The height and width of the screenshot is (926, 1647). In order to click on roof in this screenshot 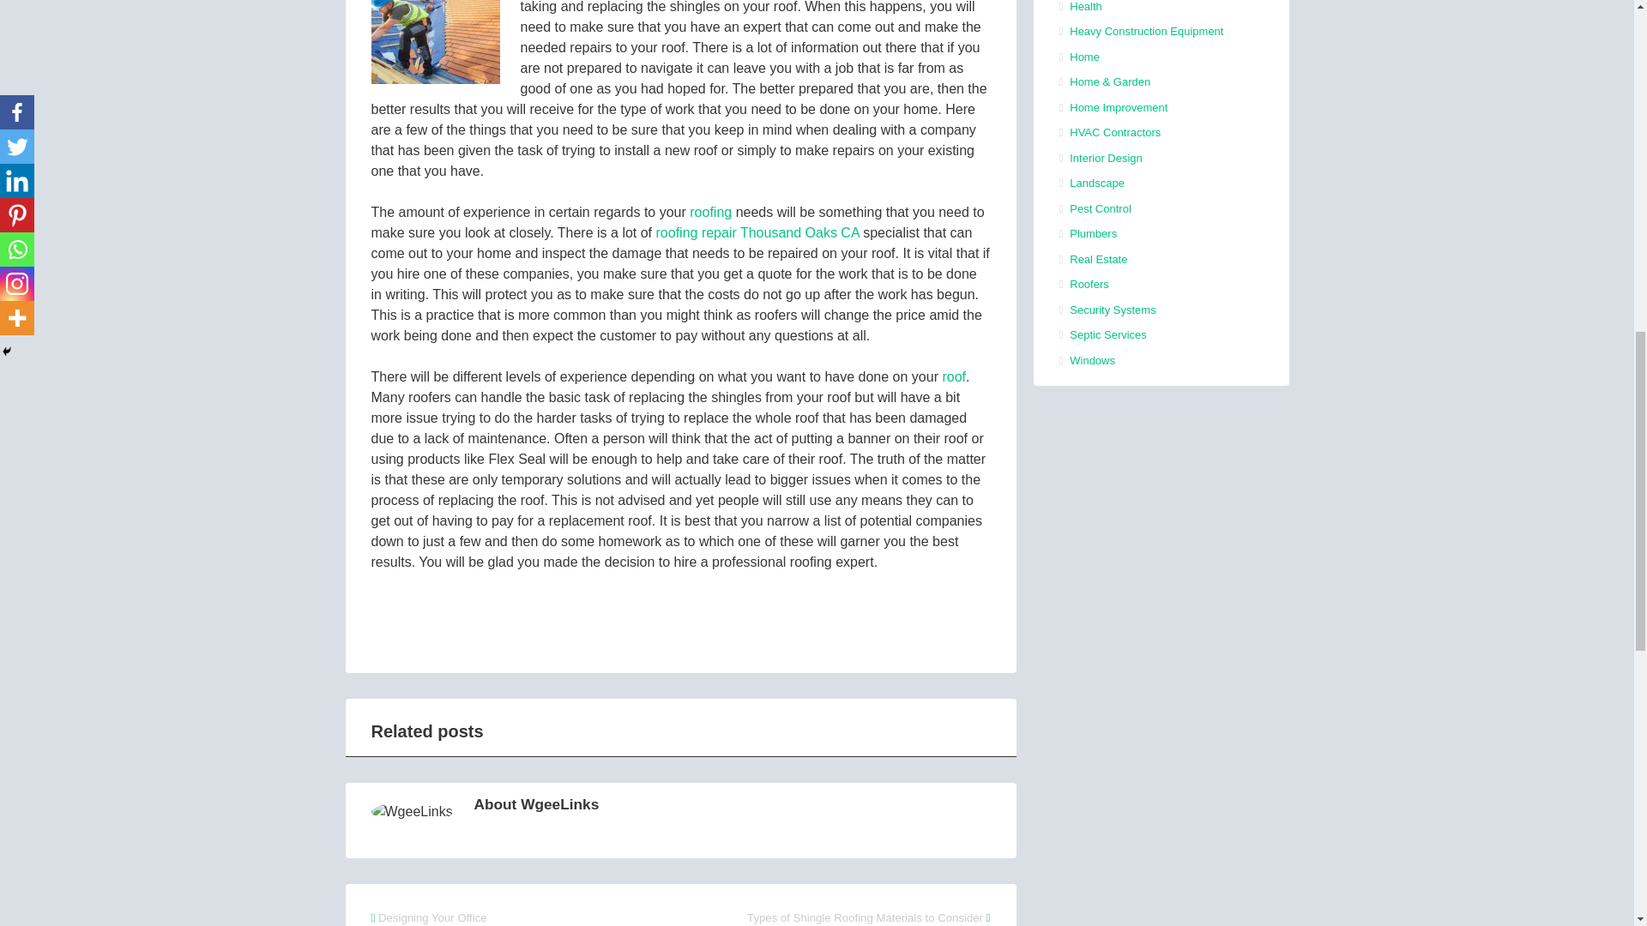, I will do `click(954, 376)`.